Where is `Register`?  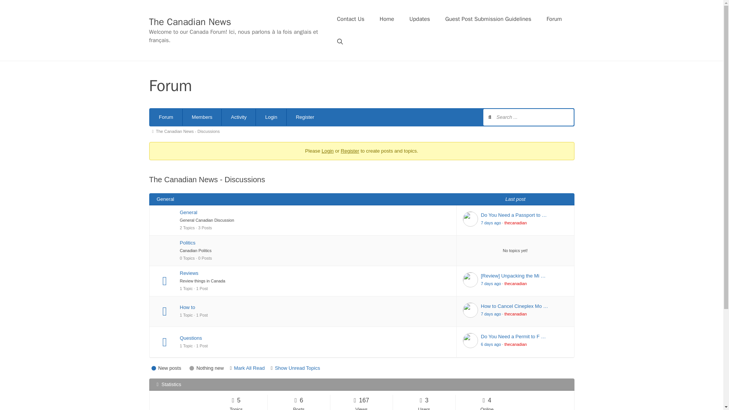
Register is located at coordinates (305, 117).